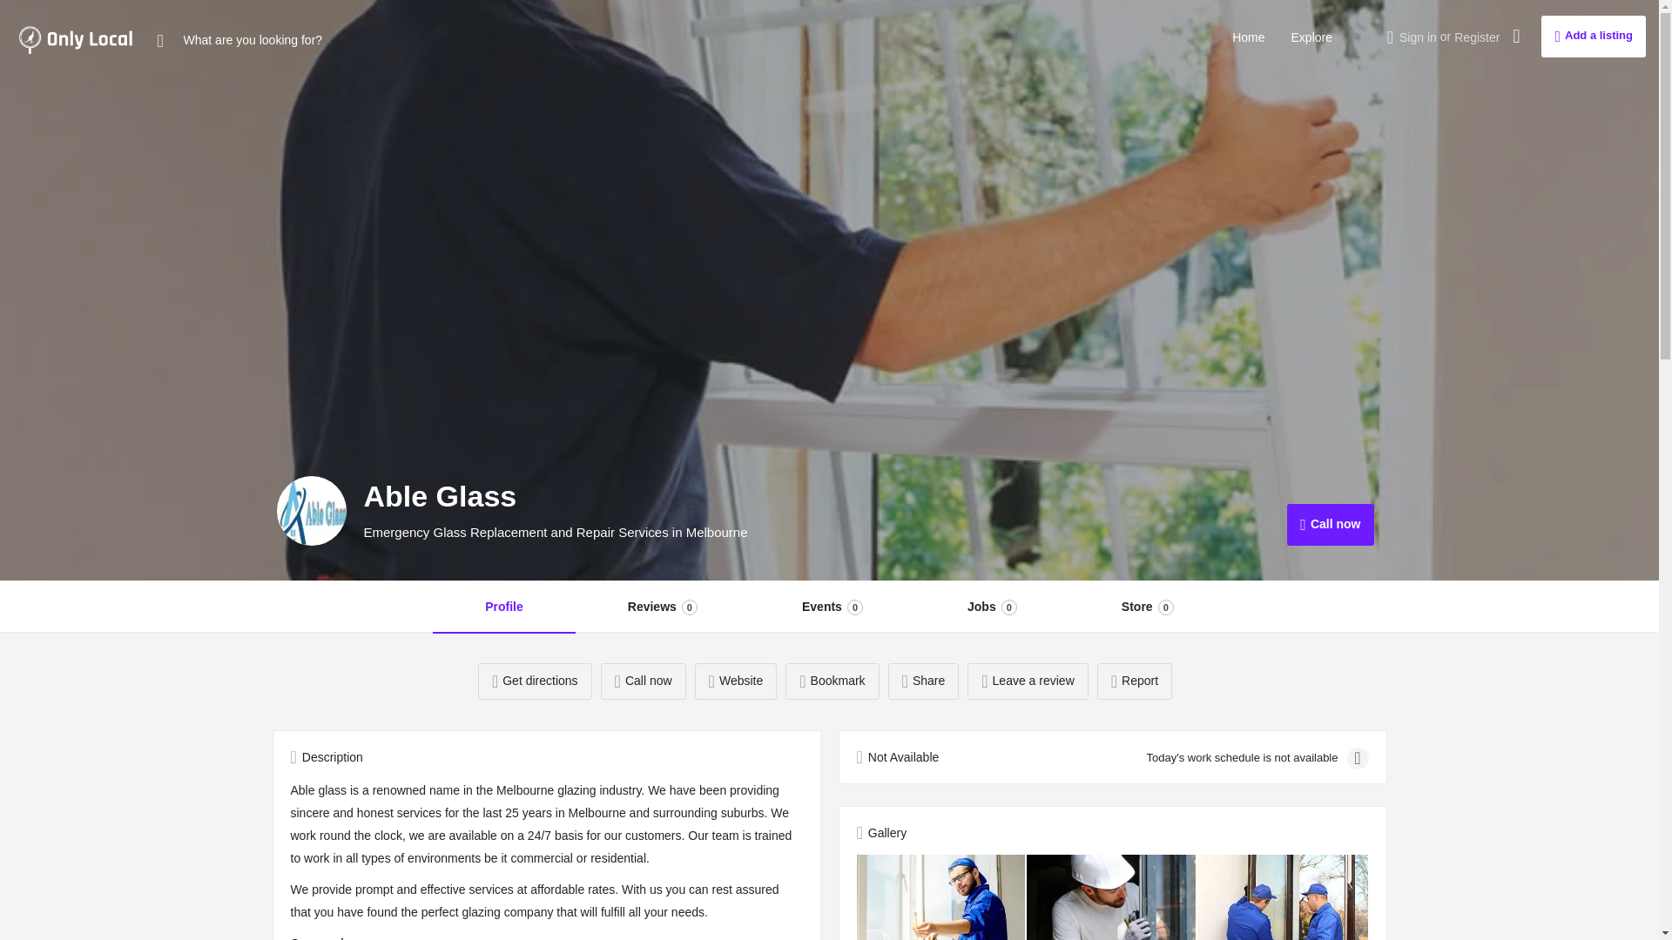 The image size is (1672, 940). Describe the element at coordinates (643, 681) in the screenshot. I see `Home` at that location.